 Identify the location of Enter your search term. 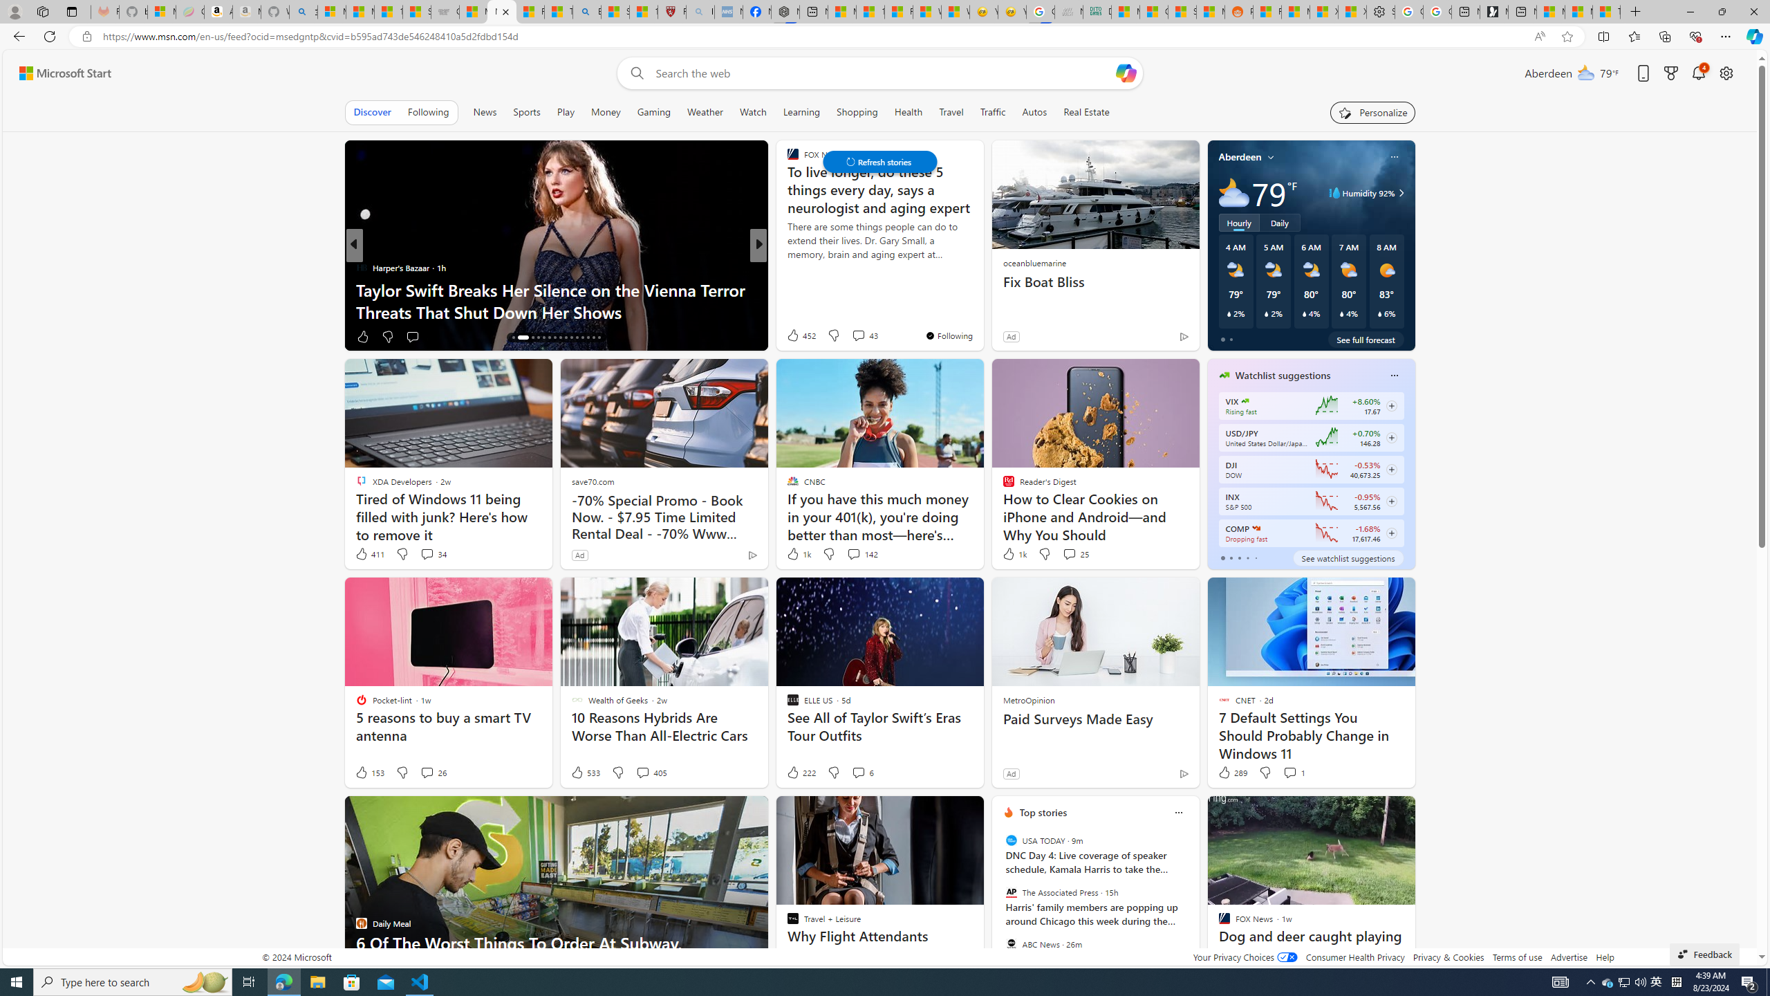
(883, 73).